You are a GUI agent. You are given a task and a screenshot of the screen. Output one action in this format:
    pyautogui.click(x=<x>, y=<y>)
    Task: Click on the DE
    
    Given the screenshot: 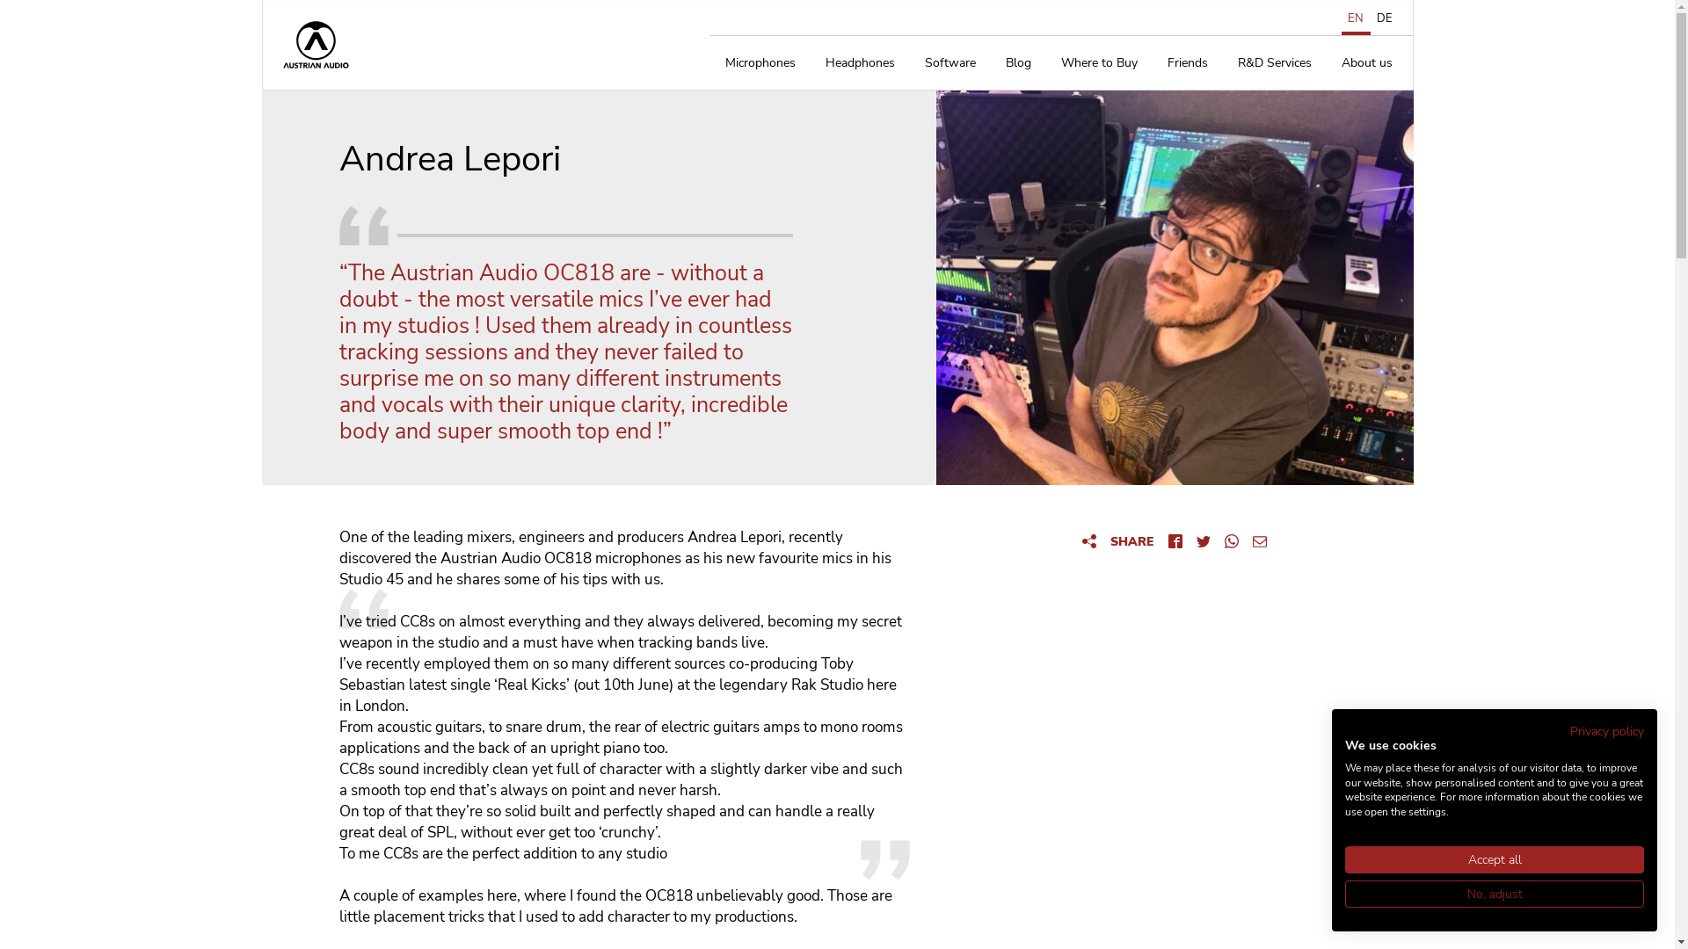 What is the action you would take?
    pyautogui.click(x=1384, y=18)
    